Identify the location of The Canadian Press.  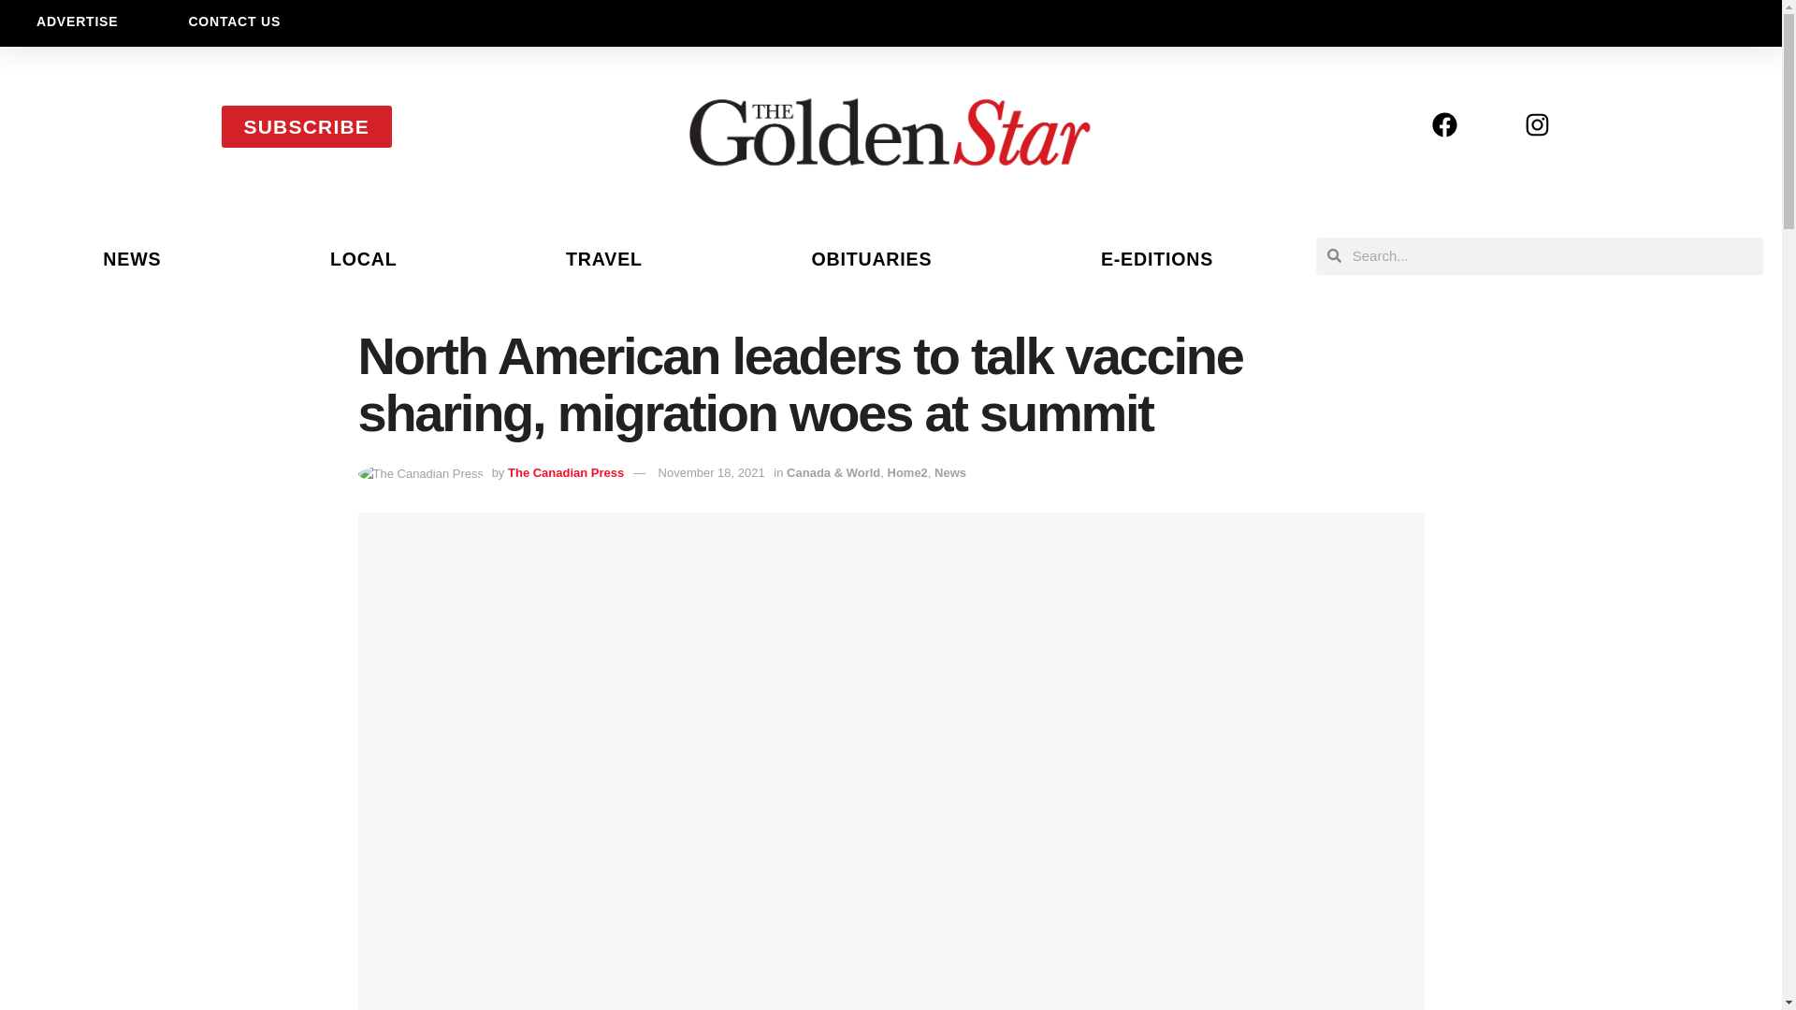
(565, 472).